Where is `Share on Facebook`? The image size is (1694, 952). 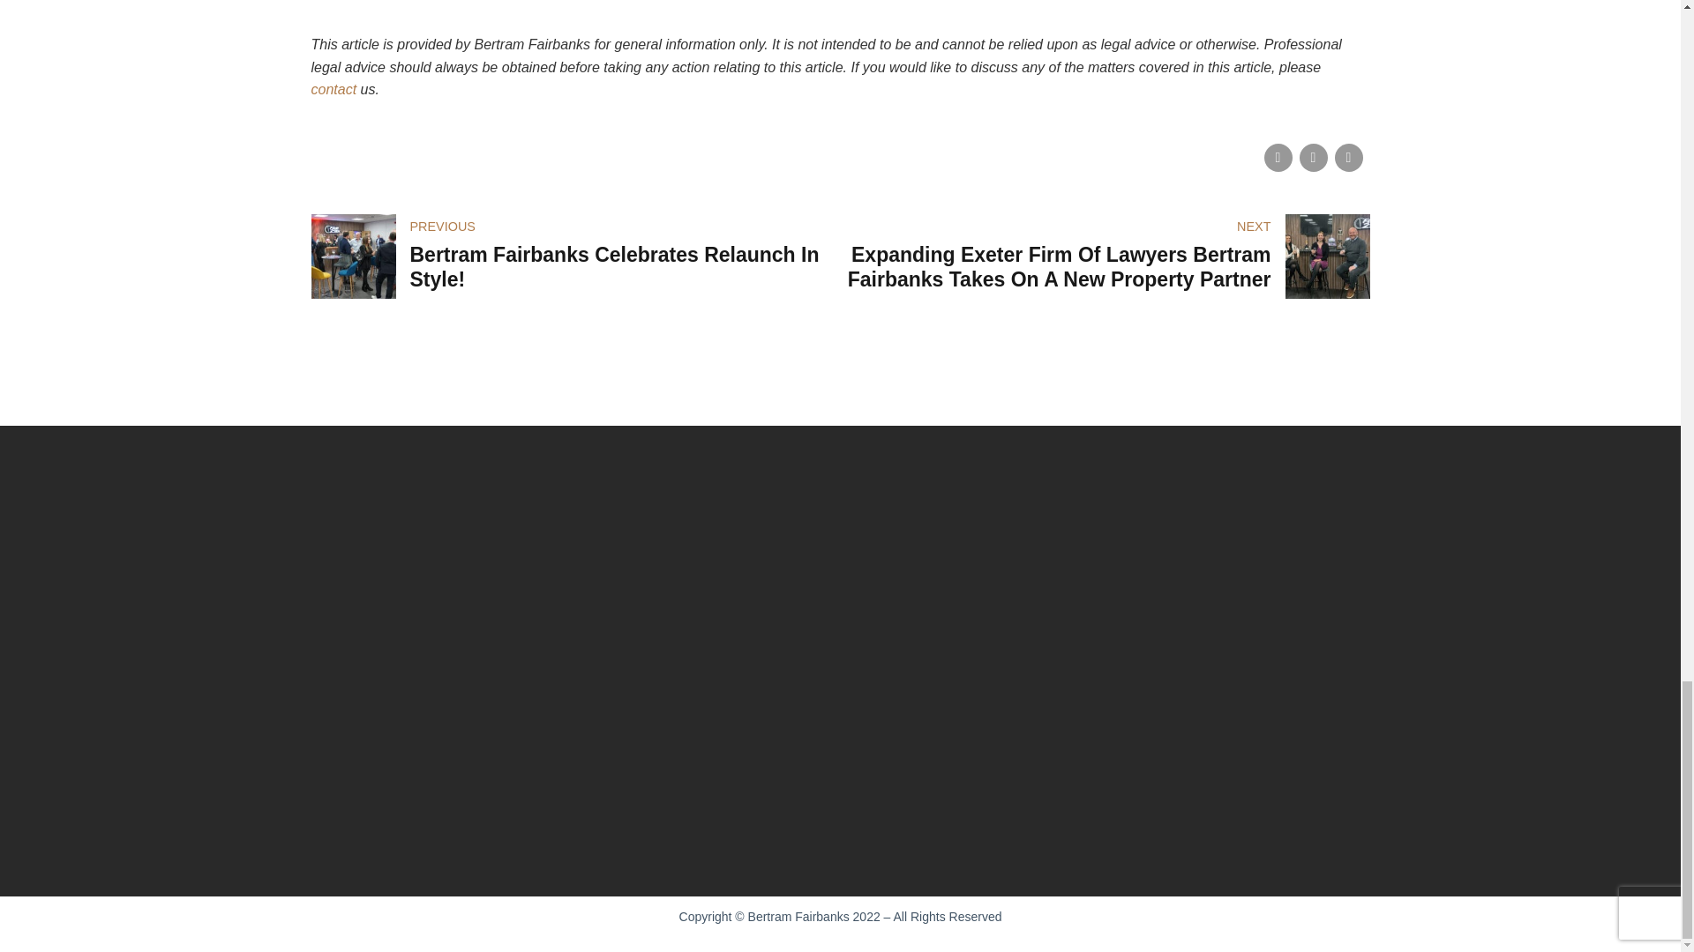 Share on Facebook is located at coordinates (1278, 158).